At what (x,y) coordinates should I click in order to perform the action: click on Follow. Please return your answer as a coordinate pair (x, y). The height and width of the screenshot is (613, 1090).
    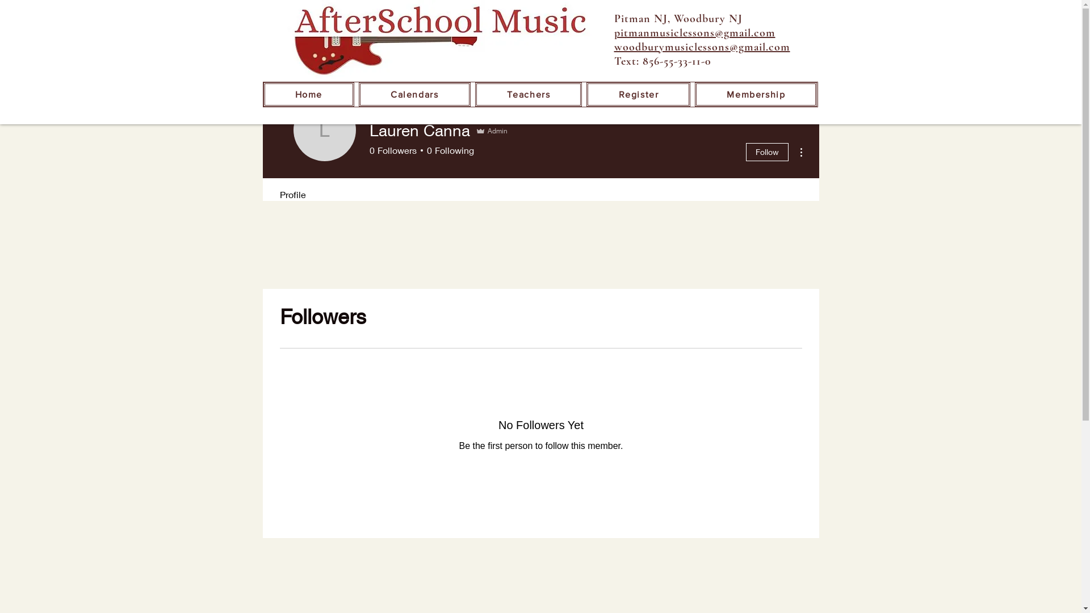
    Looking at the image, I should click on (768, 152).